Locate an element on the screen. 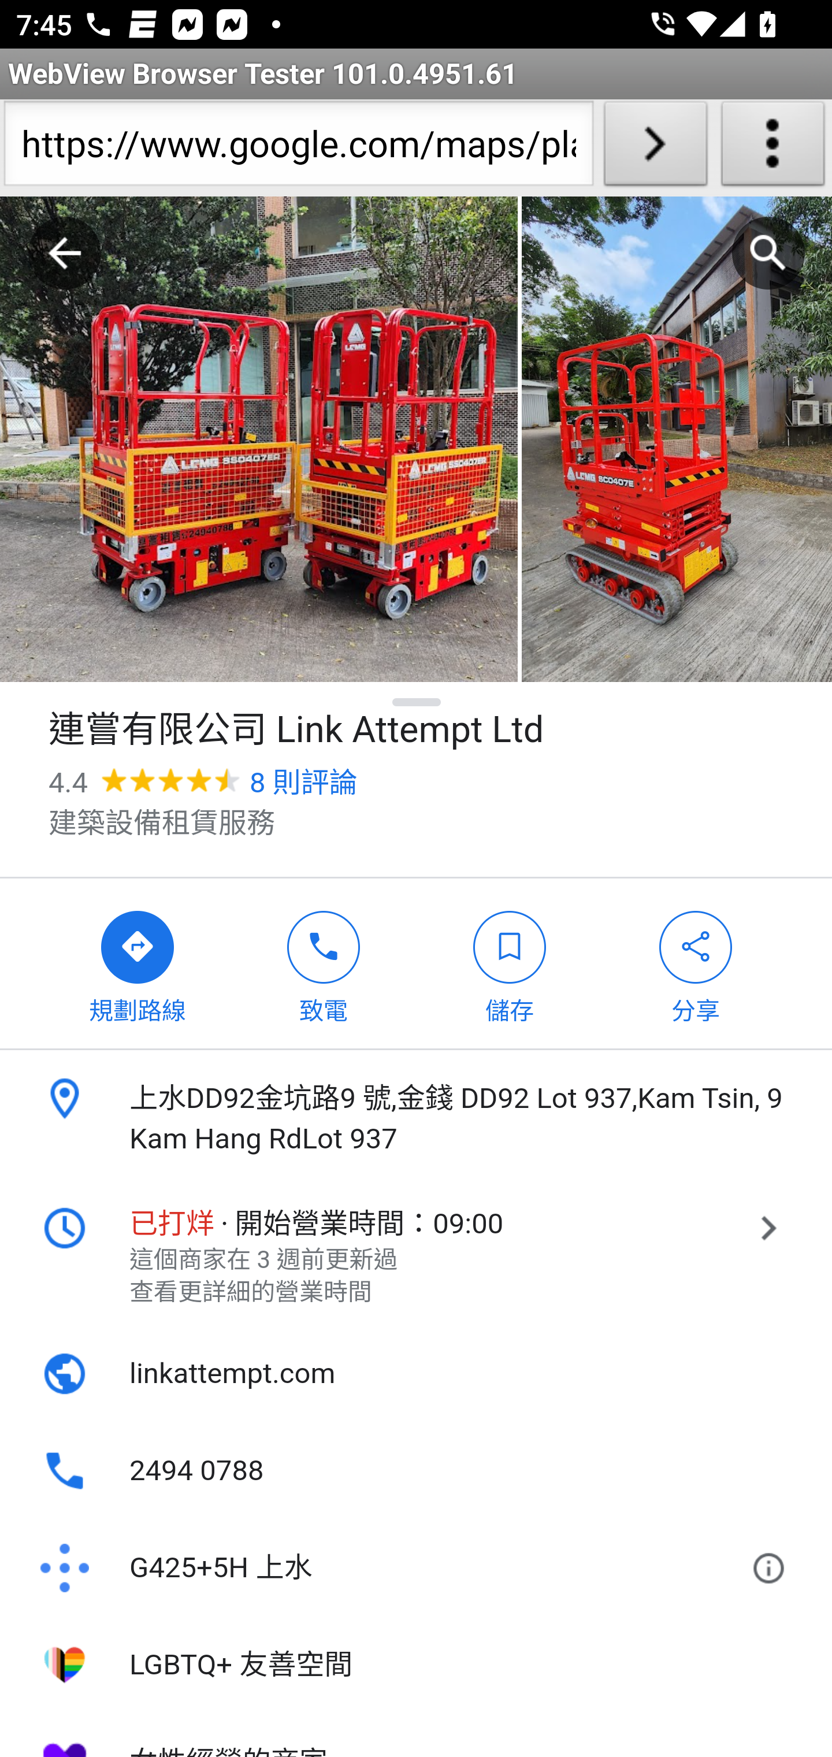  Load URL is located at coordinates (655, 148).